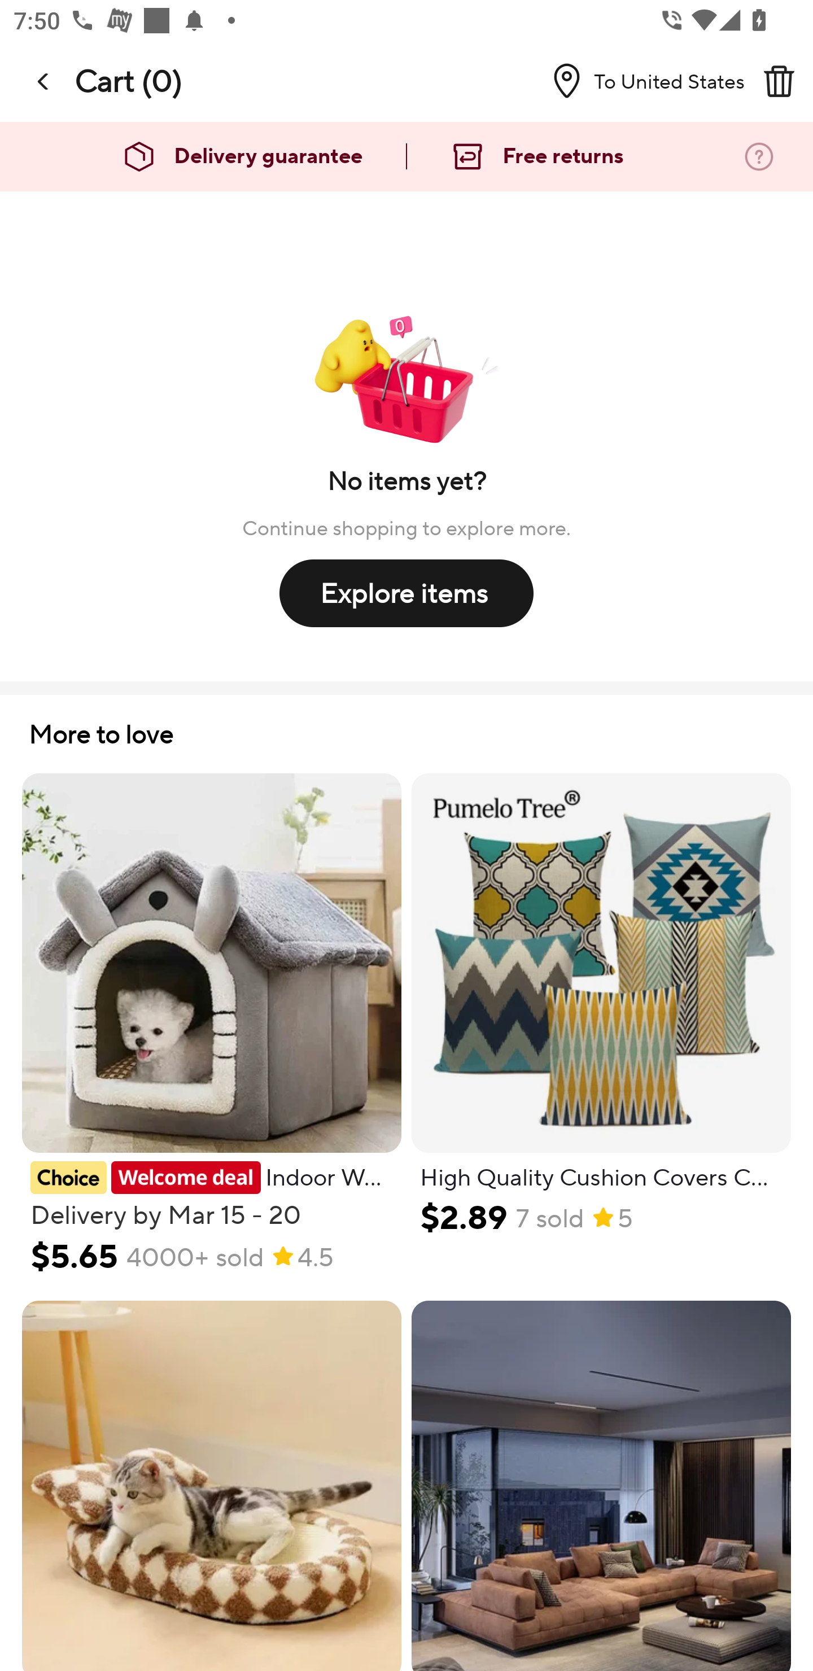 This screenshot has width=813, height=1671. I want to click on  To United States, so click(641, 81).